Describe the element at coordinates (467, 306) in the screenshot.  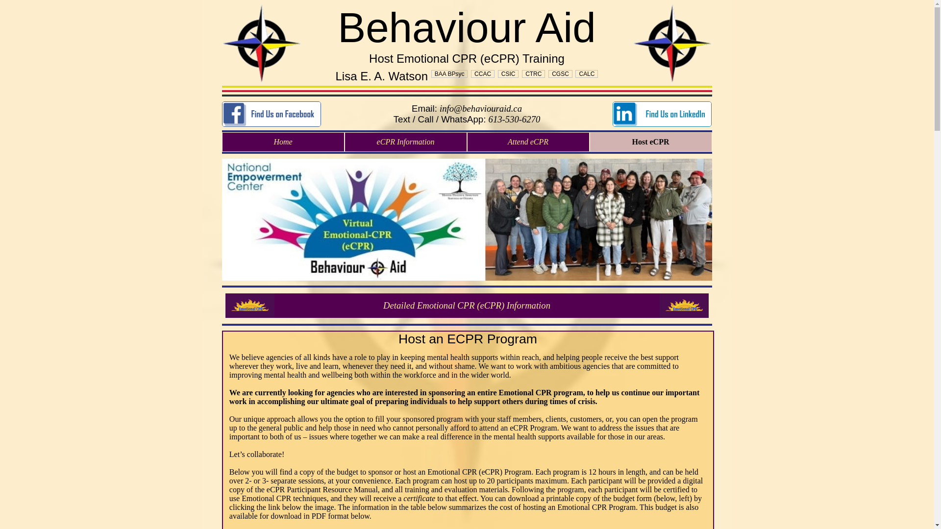
I see `Detailed Emotional CPR (eCPR) Information` at that location.